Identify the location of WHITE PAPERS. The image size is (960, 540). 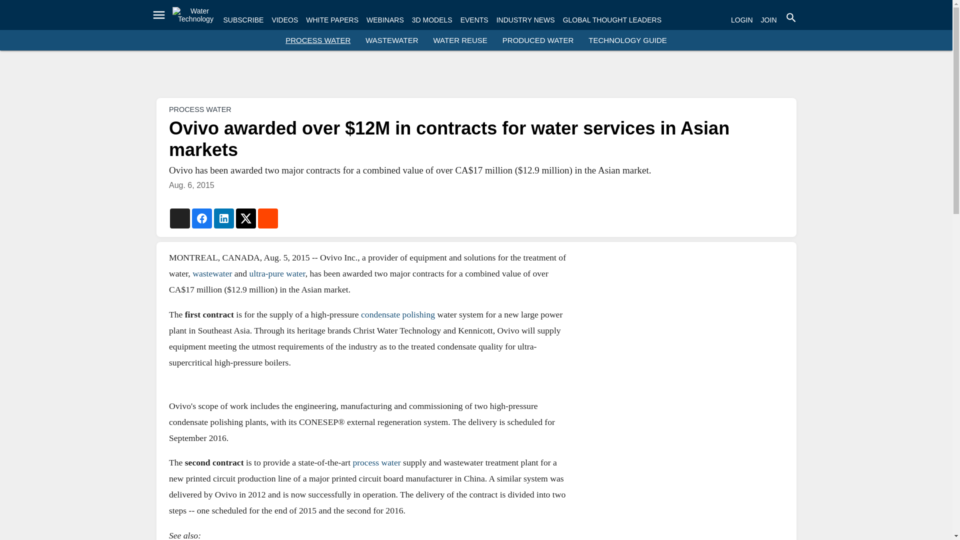
(332, 20).